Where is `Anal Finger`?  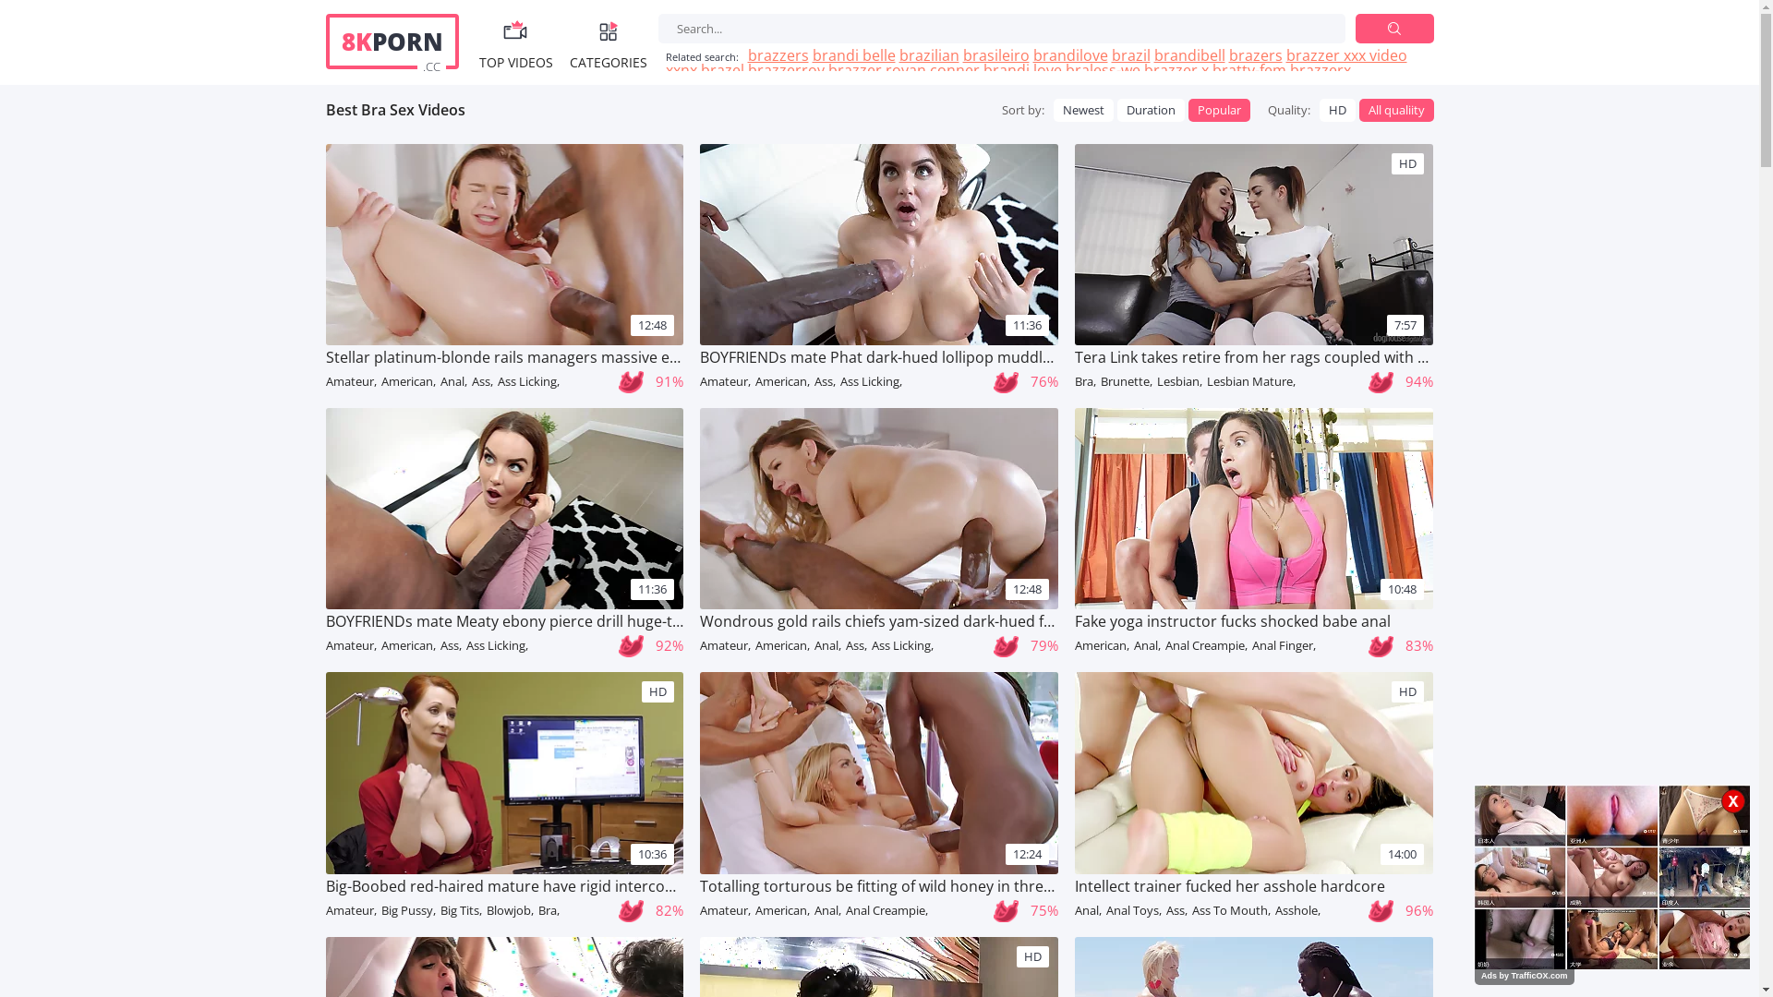 Anal Finger is located at coordinates (1284, 645).